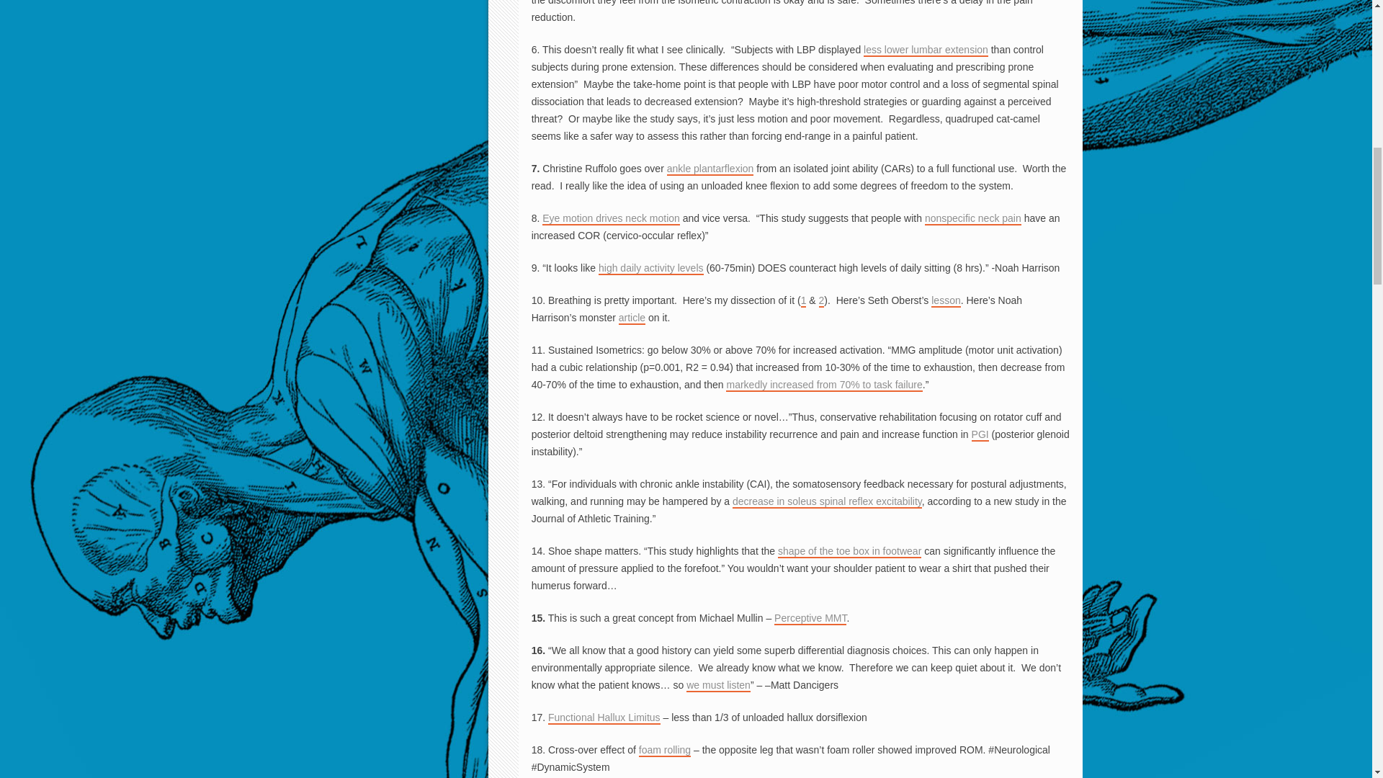  Describe the element at coordinates (980, 435) in the screenshot. I see `PGI` at that location.